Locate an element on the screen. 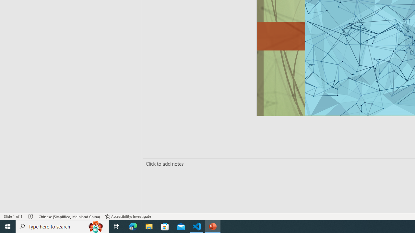 The image size is (415, 233). Microsoft Edge is located at coordinates (133, 227).